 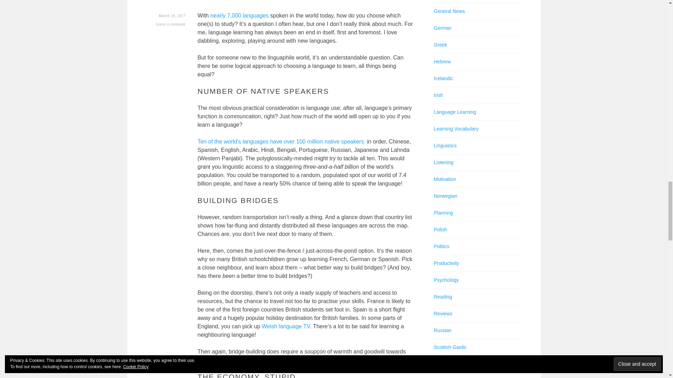 What do you see at coordinates (172, 15) in the screenshot?
I see `March 18, 2017` at bounding box center [172, 15].